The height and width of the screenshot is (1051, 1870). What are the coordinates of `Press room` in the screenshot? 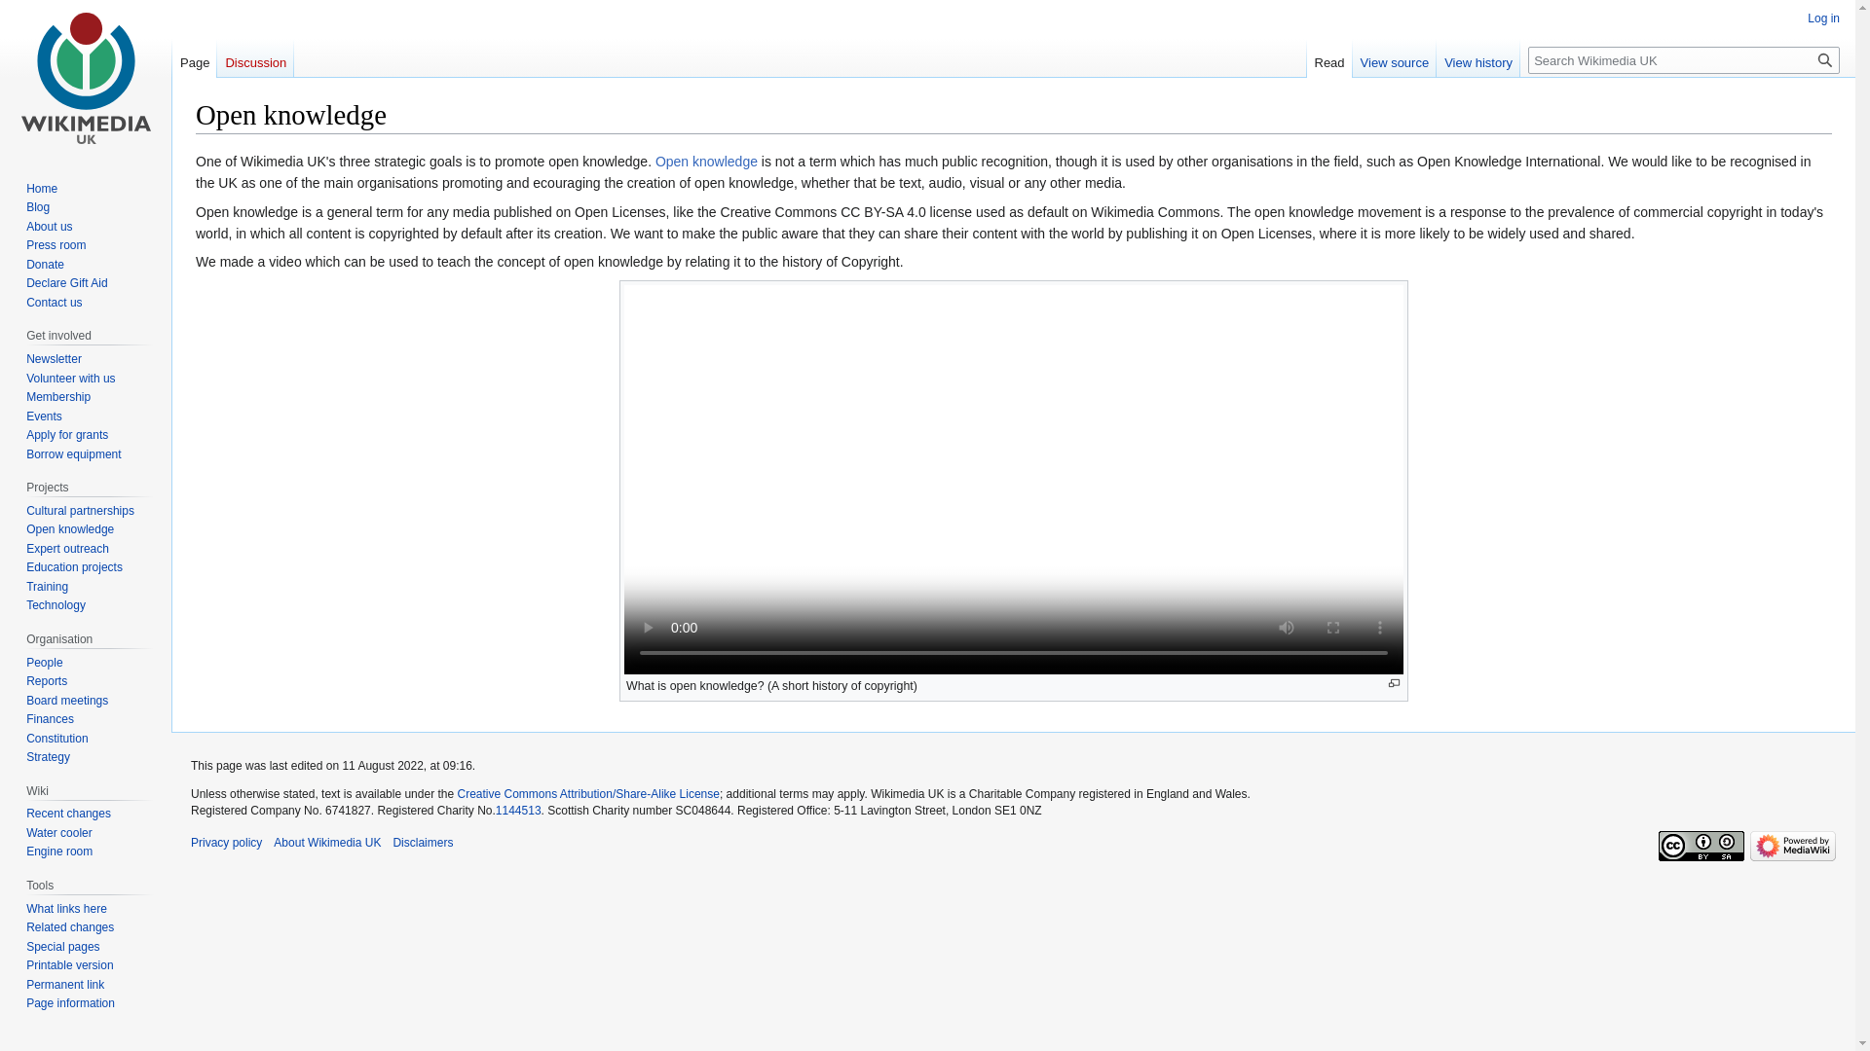 It's located at (56, 245).